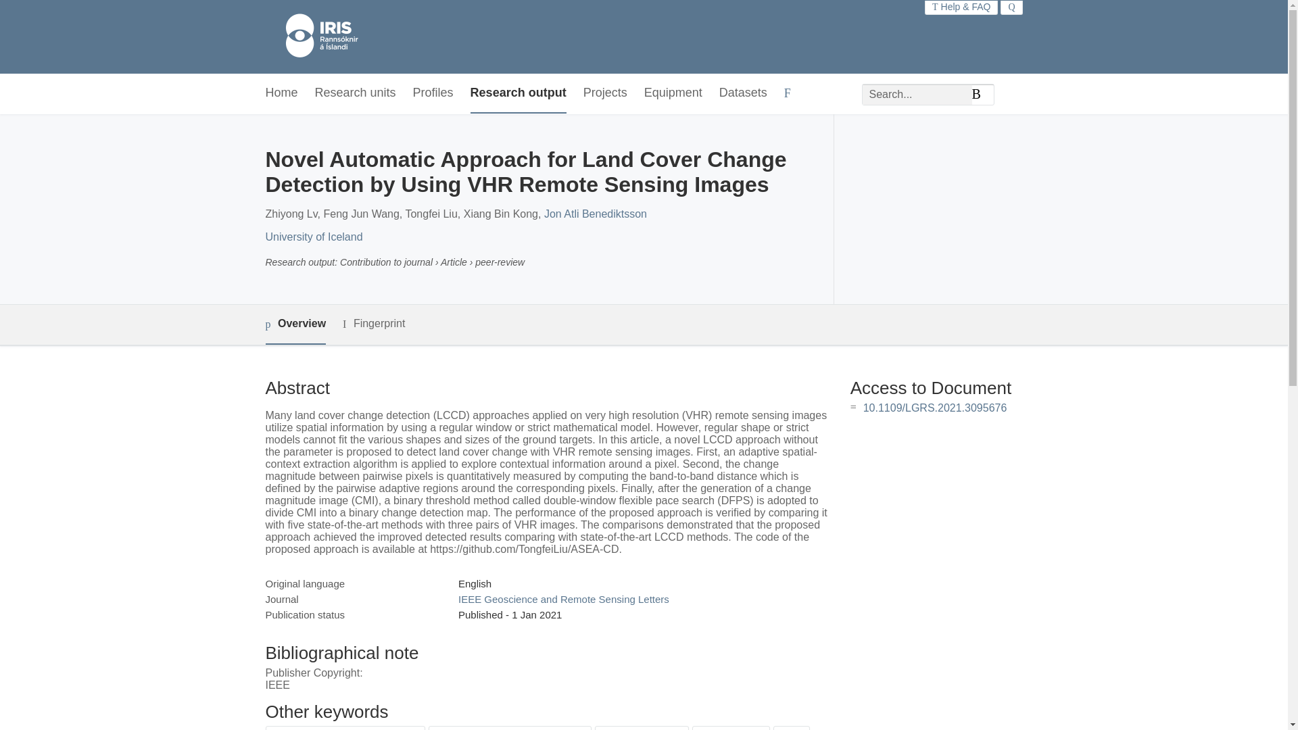  Describe the element at coordinates (518, 93) in the screenshot. I see `Research output` at that location.